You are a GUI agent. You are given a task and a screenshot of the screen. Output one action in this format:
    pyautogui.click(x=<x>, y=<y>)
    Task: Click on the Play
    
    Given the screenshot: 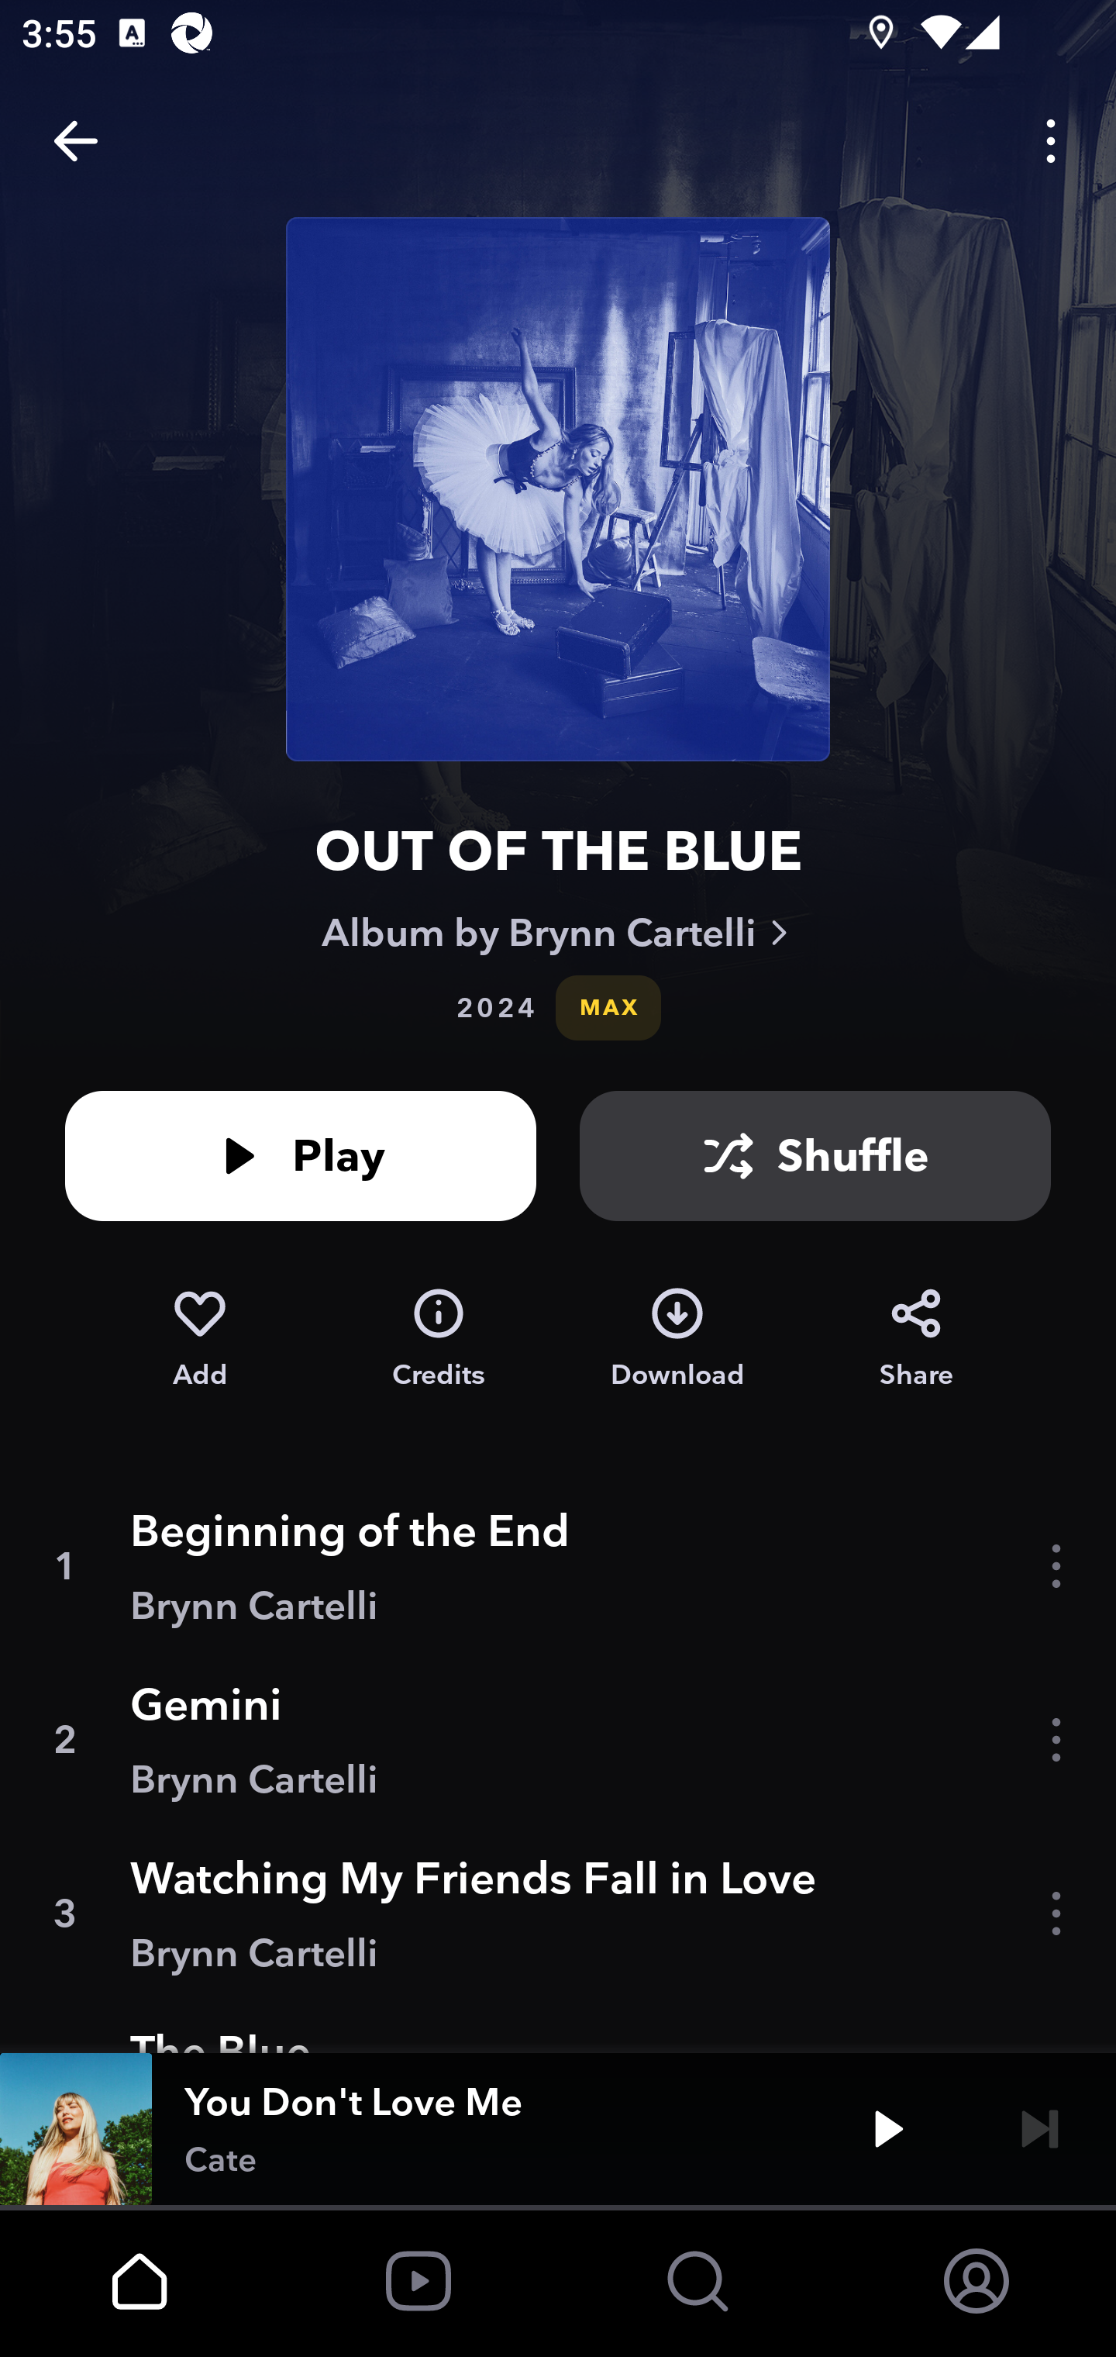 What is the action you would take?
    pyautogui.click(x=301, y=1155)
    